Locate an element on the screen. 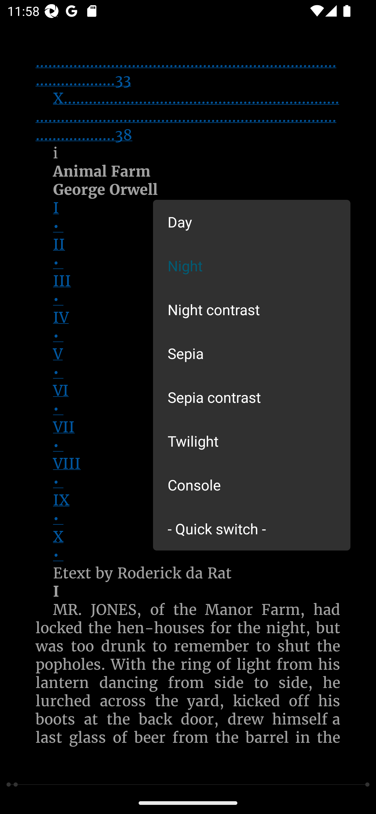  Day is located at coordinates (252, 222).